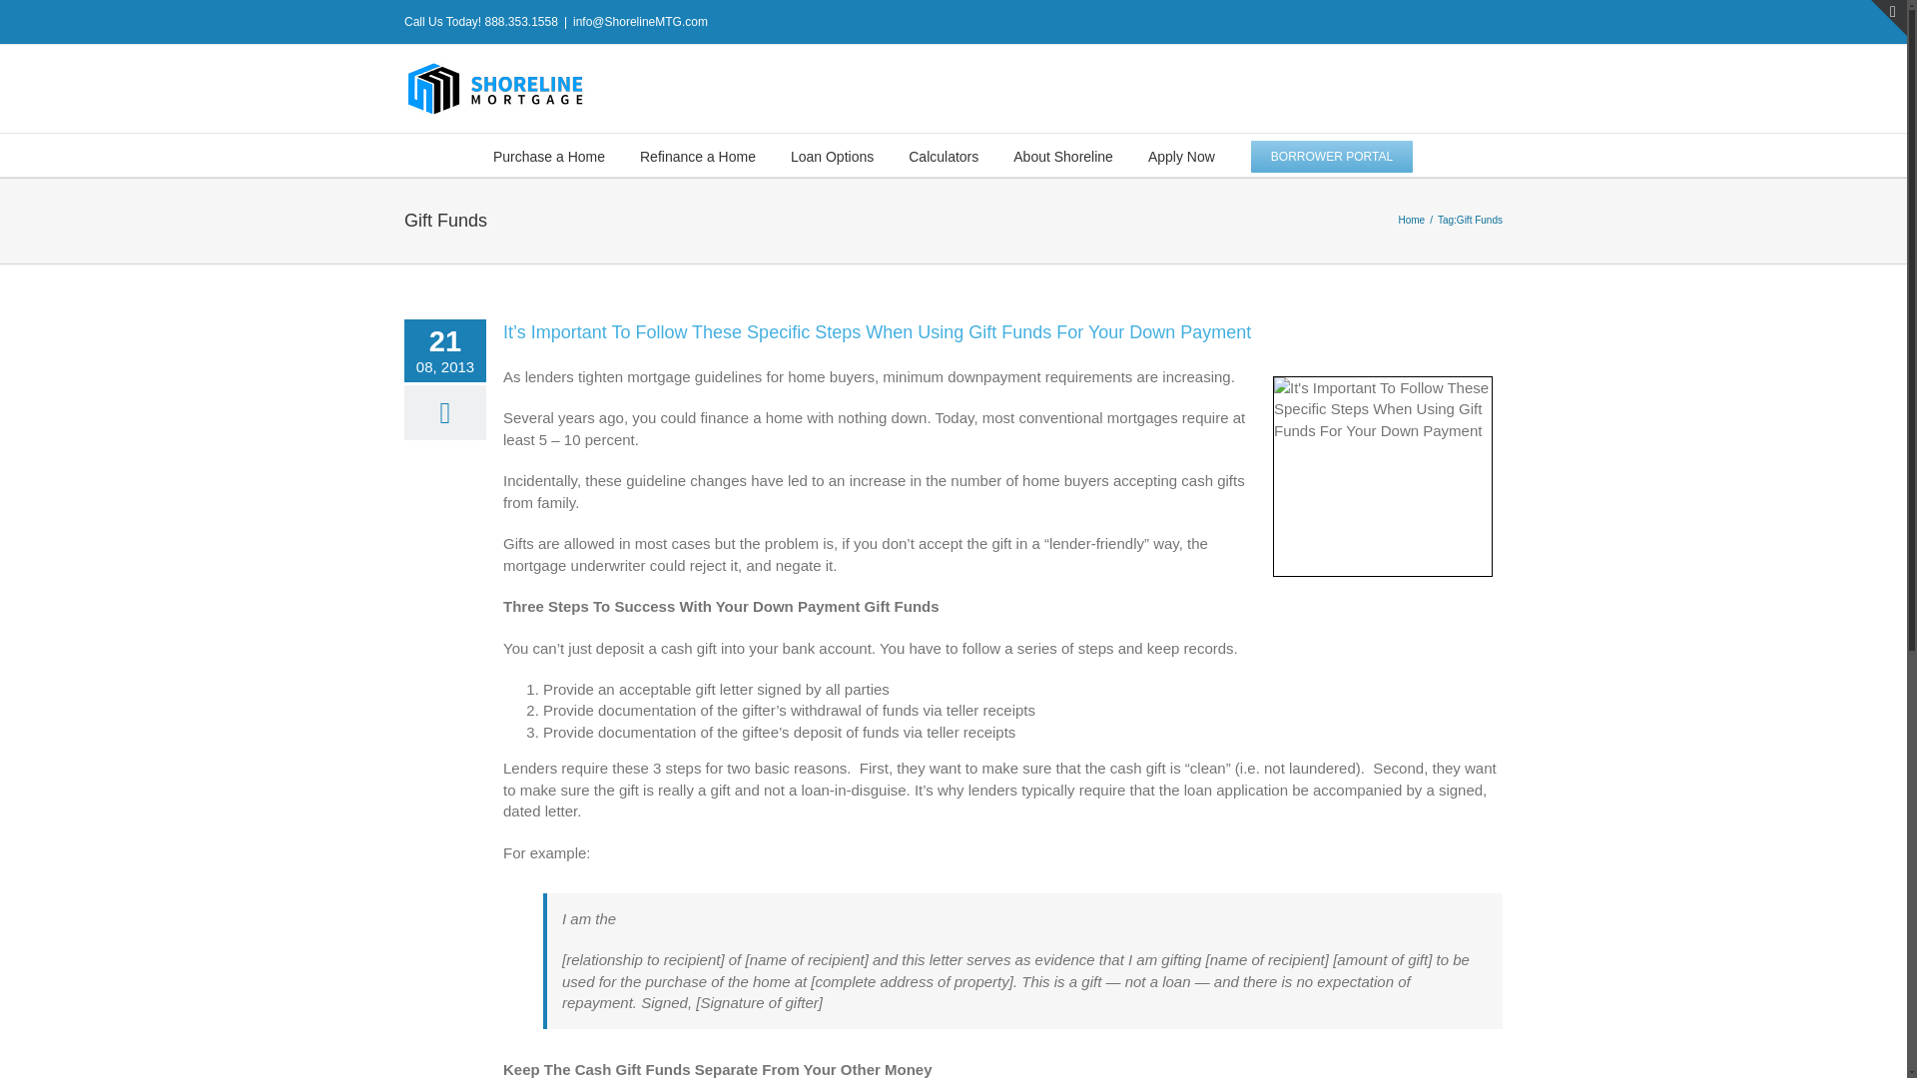 The width and height of the screenshot is (1917, 1078). I want to click on Apply Now, so click(1182, 155).